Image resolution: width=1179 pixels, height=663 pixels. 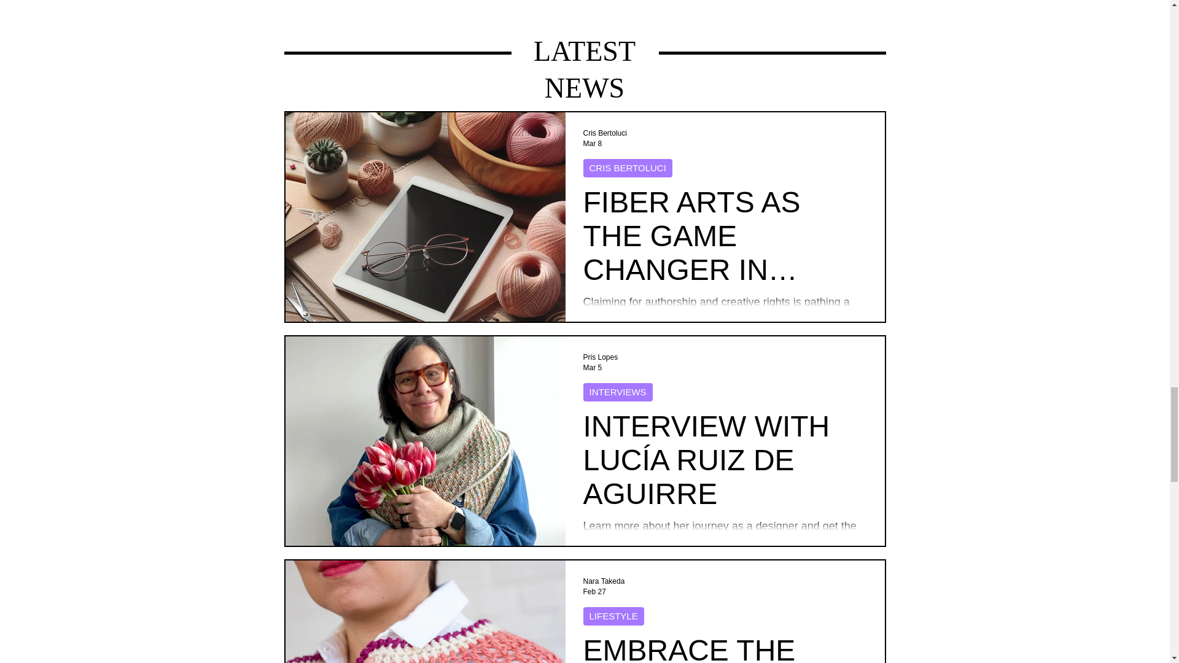 What do you see at coordinates (594, 591) in the screenshot?
I see `Feb 27` at bounding box center [594, 591].